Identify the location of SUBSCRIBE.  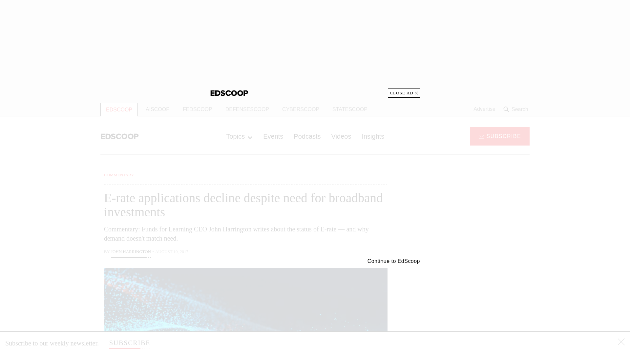
(130, 343).